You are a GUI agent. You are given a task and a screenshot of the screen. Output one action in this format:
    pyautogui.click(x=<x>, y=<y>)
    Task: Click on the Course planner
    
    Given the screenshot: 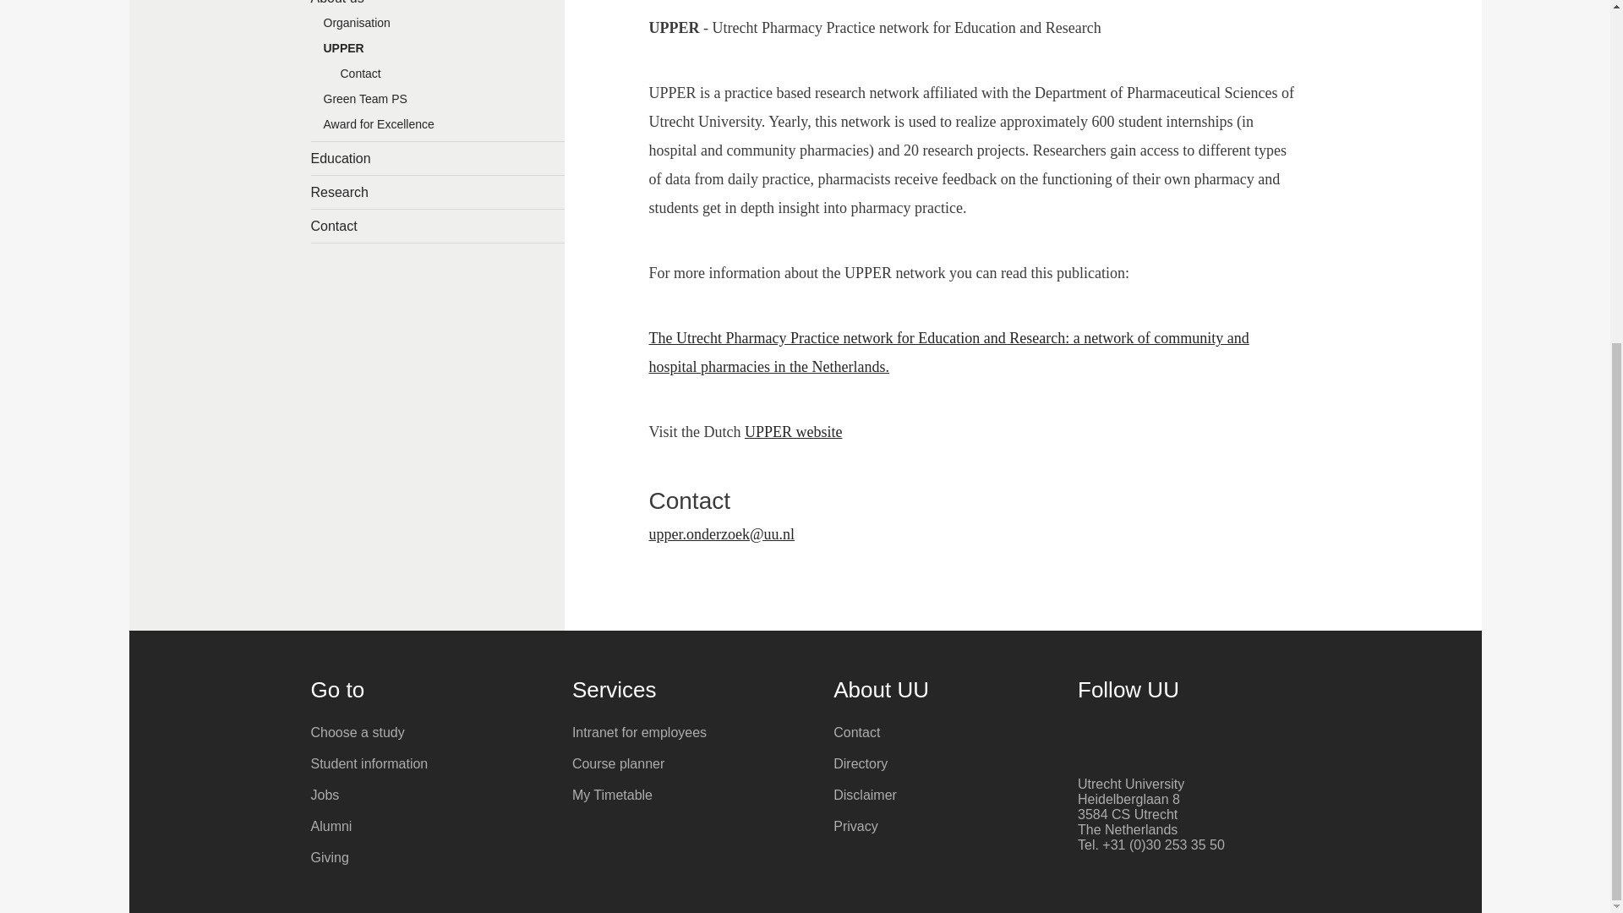 What is the action you would take?
    pyautogui.click(x=690, y=764)
    